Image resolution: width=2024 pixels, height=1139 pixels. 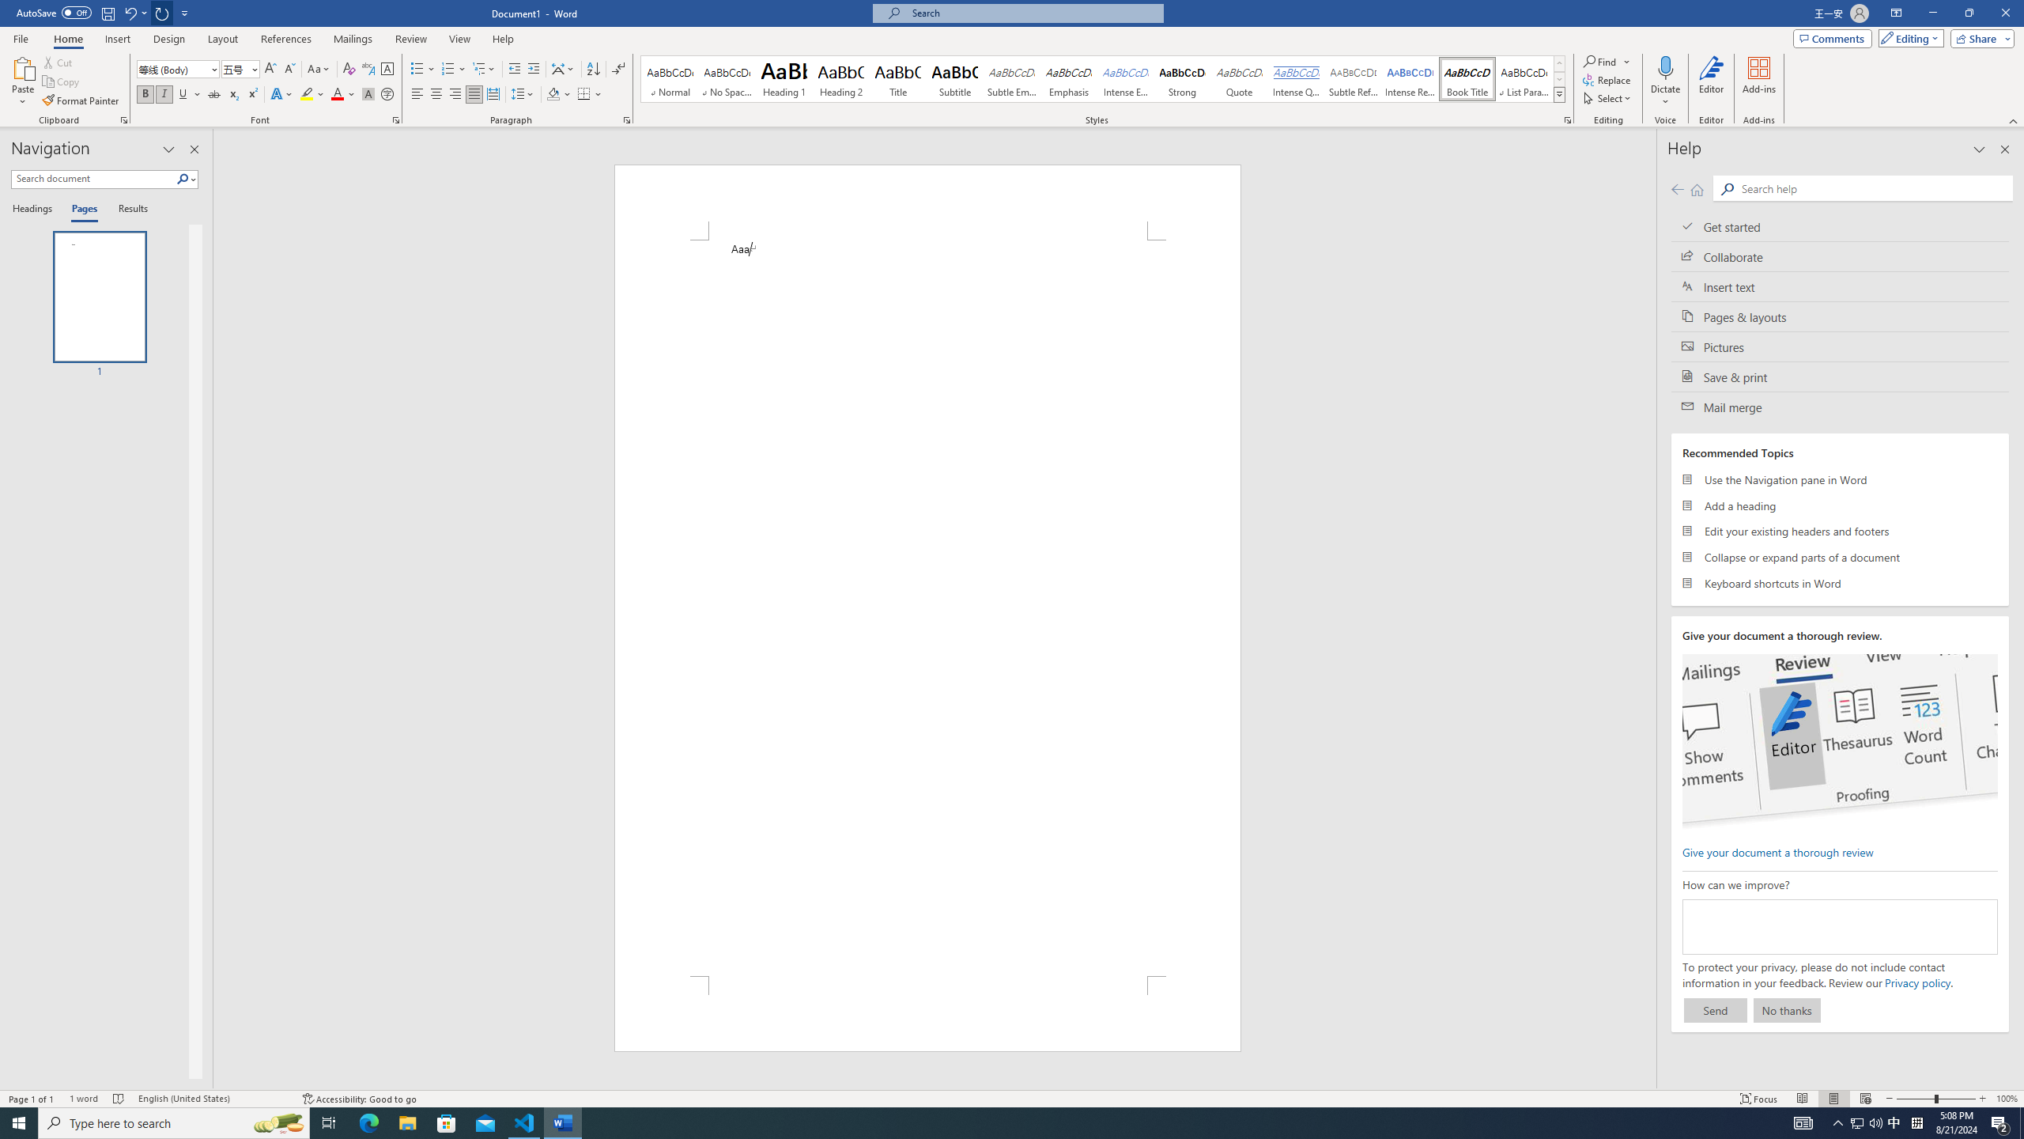 What do you see at coordinates (523, 95) in the screenshot?
I see `Line and Paragraph Spacing` at bounding box center [523, 95].